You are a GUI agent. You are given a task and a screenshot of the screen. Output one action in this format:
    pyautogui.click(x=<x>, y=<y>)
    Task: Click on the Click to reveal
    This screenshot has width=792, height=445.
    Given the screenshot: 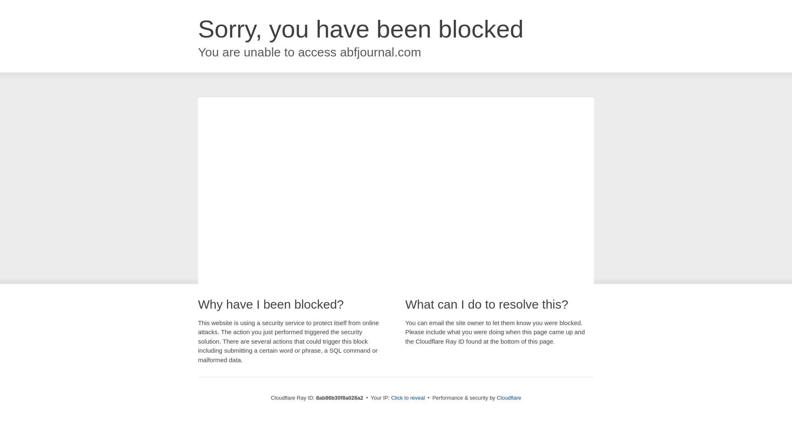 What is the action you would take?
    pyautogui.click(x=408, y=398)
    